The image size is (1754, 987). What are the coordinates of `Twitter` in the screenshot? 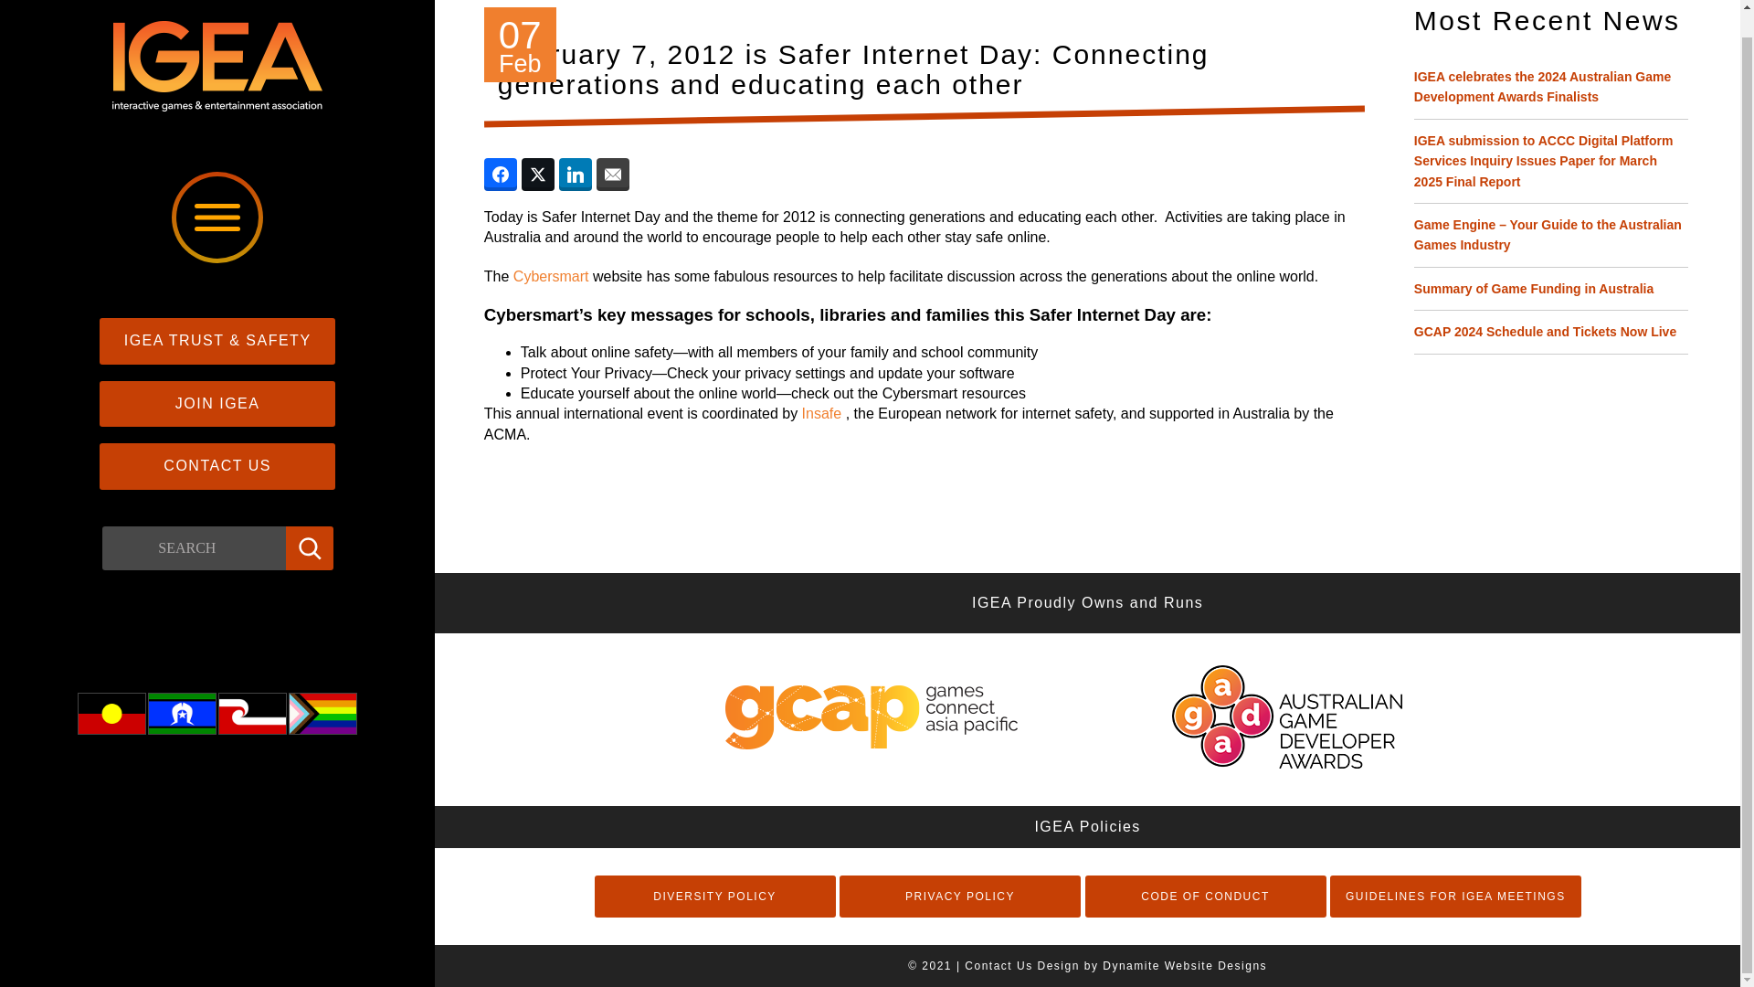 It's located at (133, 635).